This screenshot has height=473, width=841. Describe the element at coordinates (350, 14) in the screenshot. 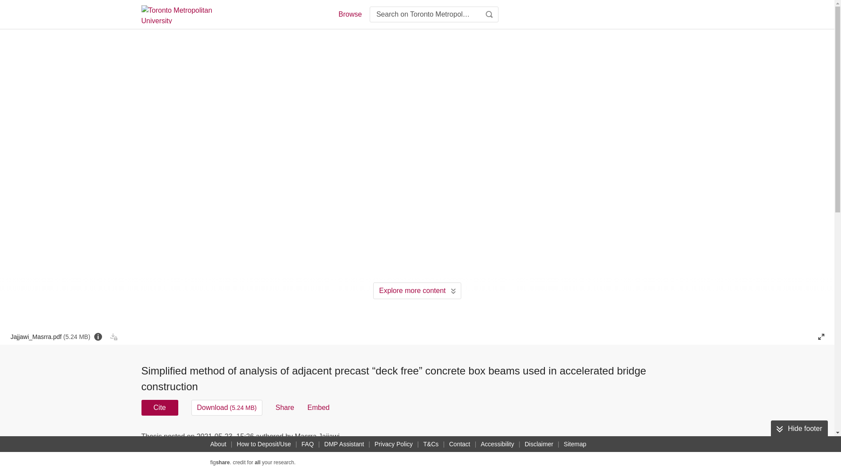

I see `Browse` at that location.